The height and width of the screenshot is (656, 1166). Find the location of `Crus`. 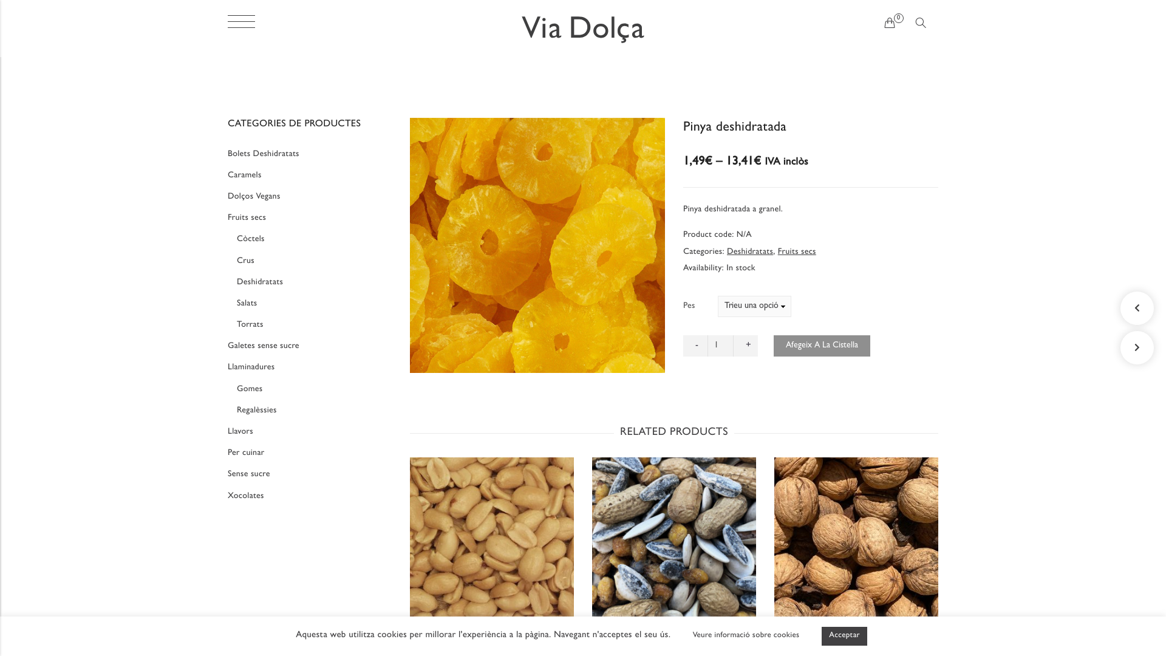

Crus is located at coordinates (245, 262).